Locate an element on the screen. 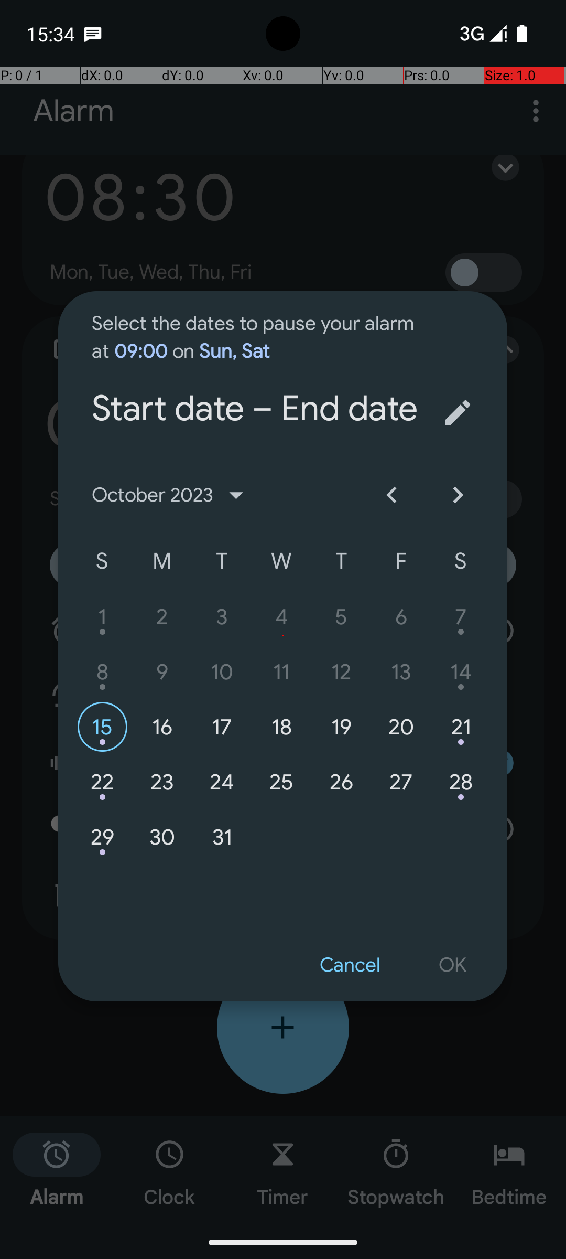 The width and height of the screenshot is (566, 1259). Change to next month is located at coordinates (458, 495).